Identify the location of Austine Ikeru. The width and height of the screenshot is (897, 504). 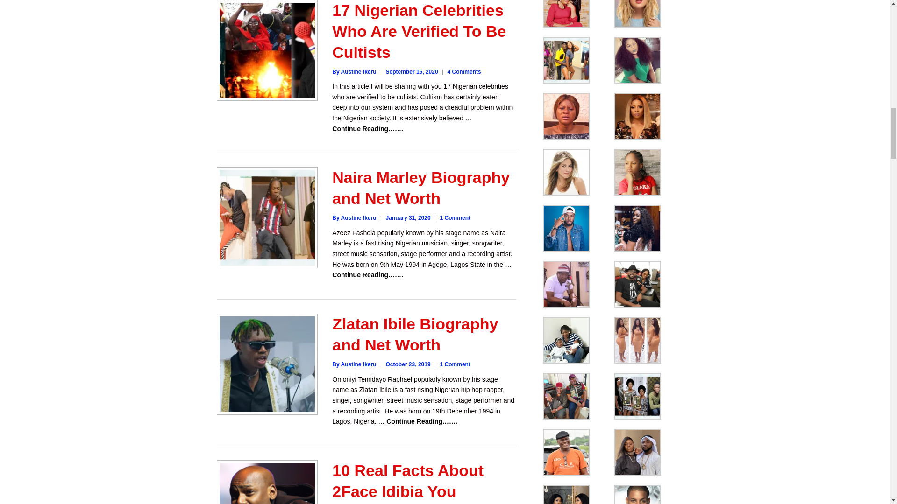
(354, 71).